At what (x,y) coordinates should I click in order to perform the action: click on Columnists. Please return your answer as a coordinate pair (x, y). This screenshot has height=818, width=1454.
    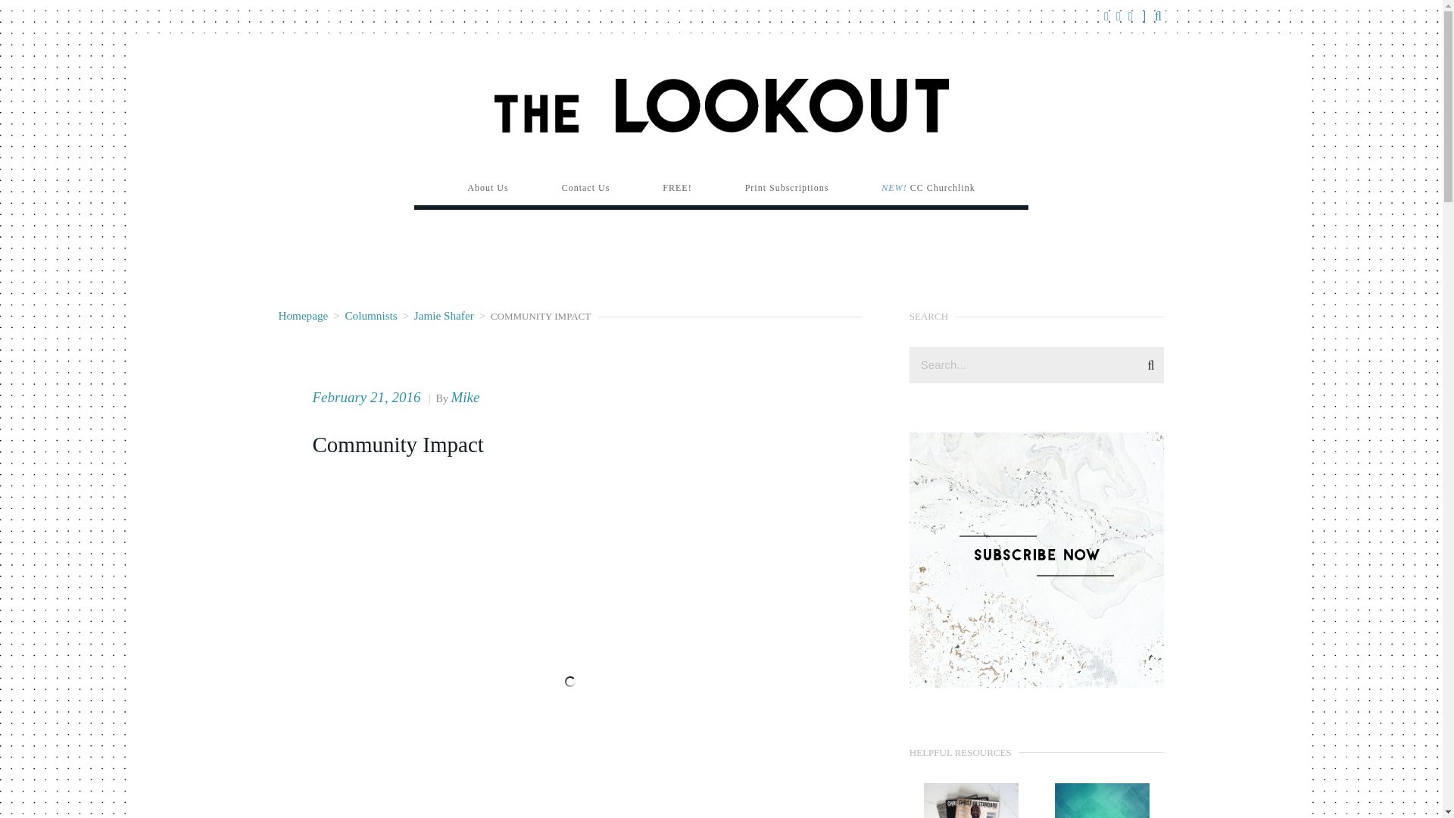
    Looking at the image, I should click on (371, 315).